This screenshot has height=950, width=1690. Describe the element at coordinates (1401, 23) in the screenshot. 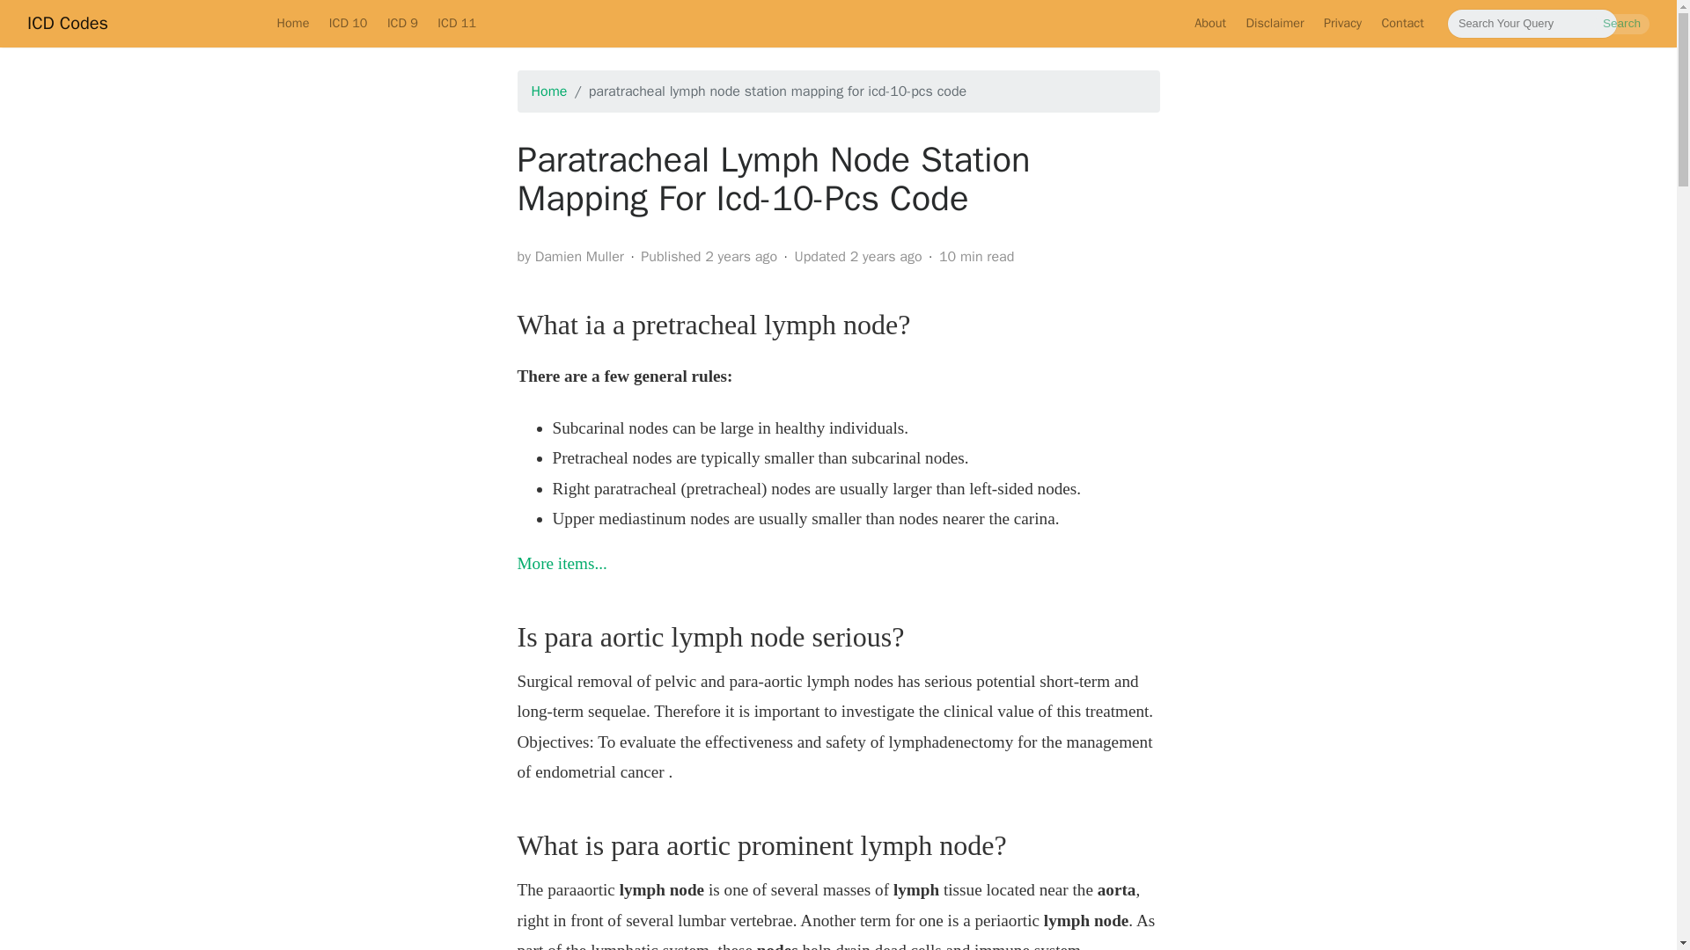

I see `Contact` at that location.